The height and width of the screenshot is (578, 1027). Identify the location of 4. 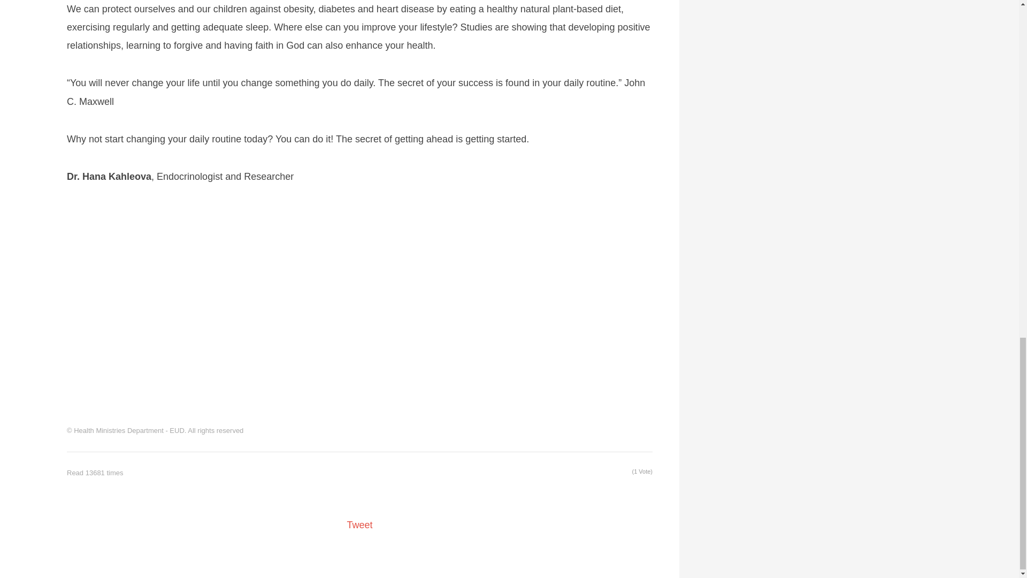
(586, 473).